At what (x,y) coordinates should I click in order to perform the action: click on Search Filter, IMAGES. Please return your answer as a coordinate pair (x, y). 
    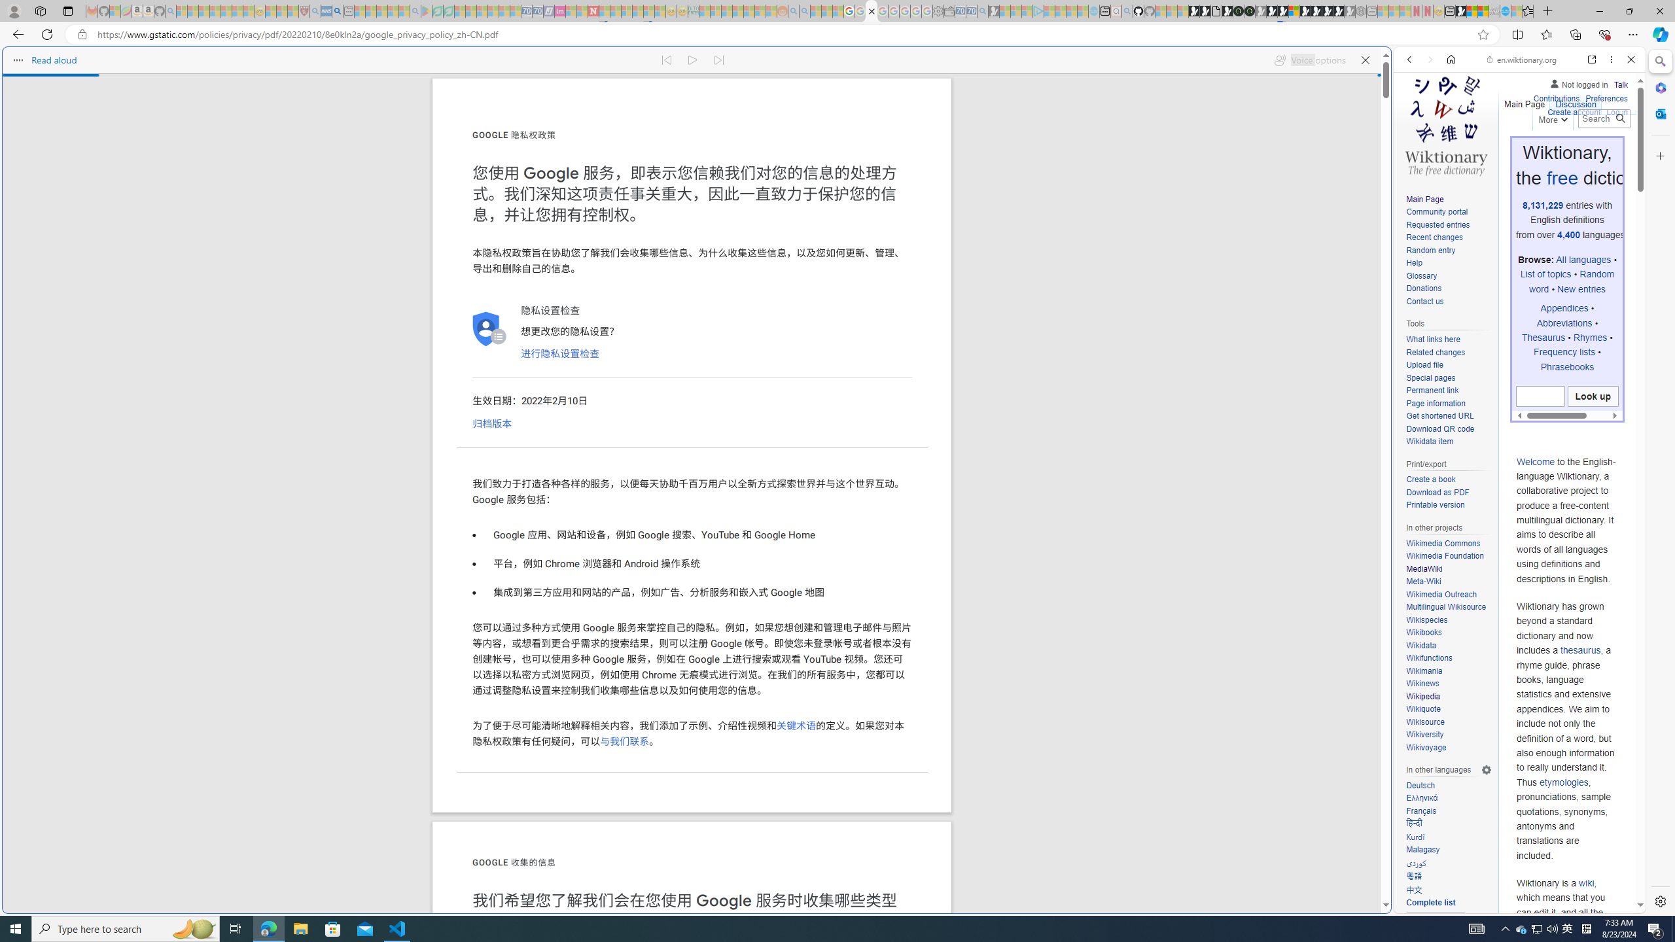
    Looking at the image, I should click on (1453, 149).